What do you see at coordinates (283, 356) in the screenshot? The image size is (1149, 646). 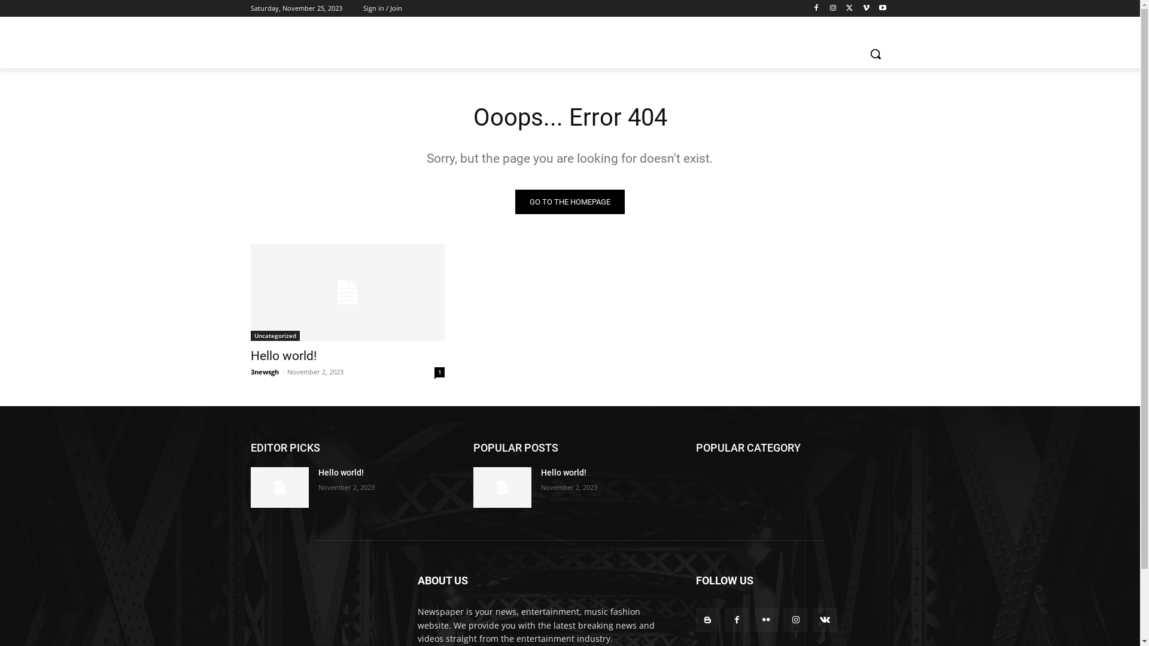 I see `Hello world!` at bounding box center [283, 356].